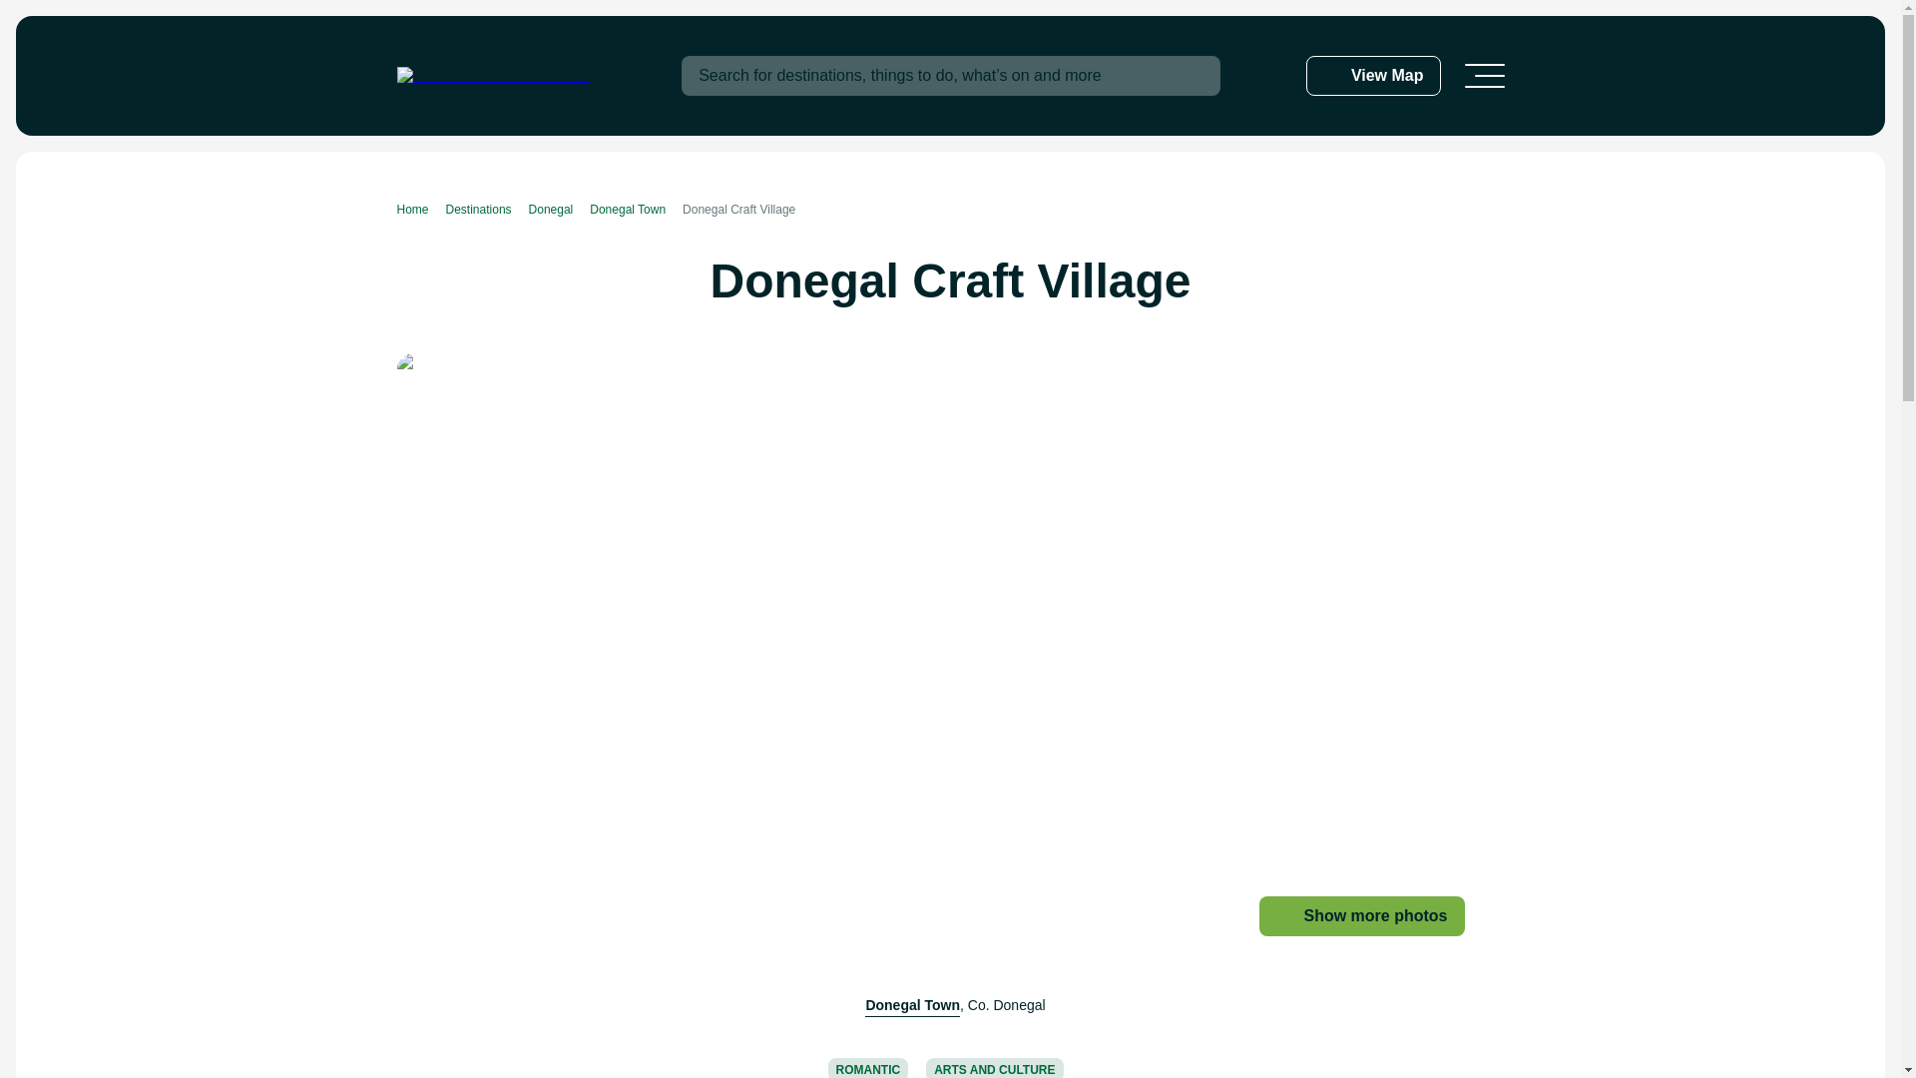 The width and height of the screenshot is (1916, 1078). What do you see at coordinates (421, 210) in the screenshot?
I see `Home` at bounding box center [421, 210].